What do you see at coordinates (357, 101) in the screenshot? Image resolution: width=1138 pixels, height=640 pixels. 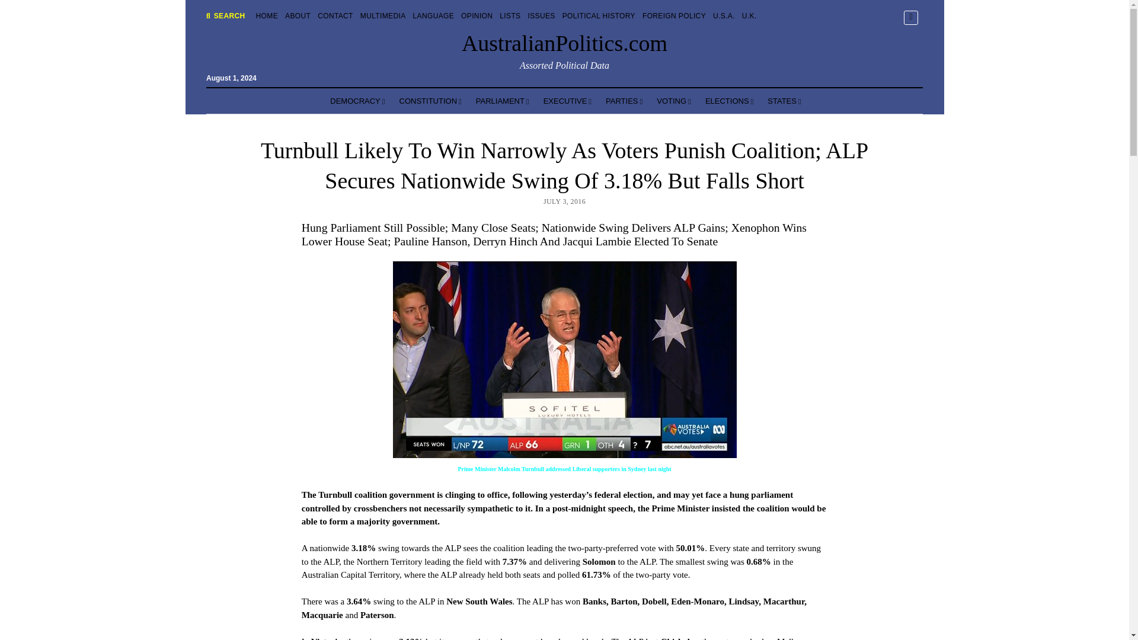 I see `DEMOCRACY` at bounding box center [357, 101].